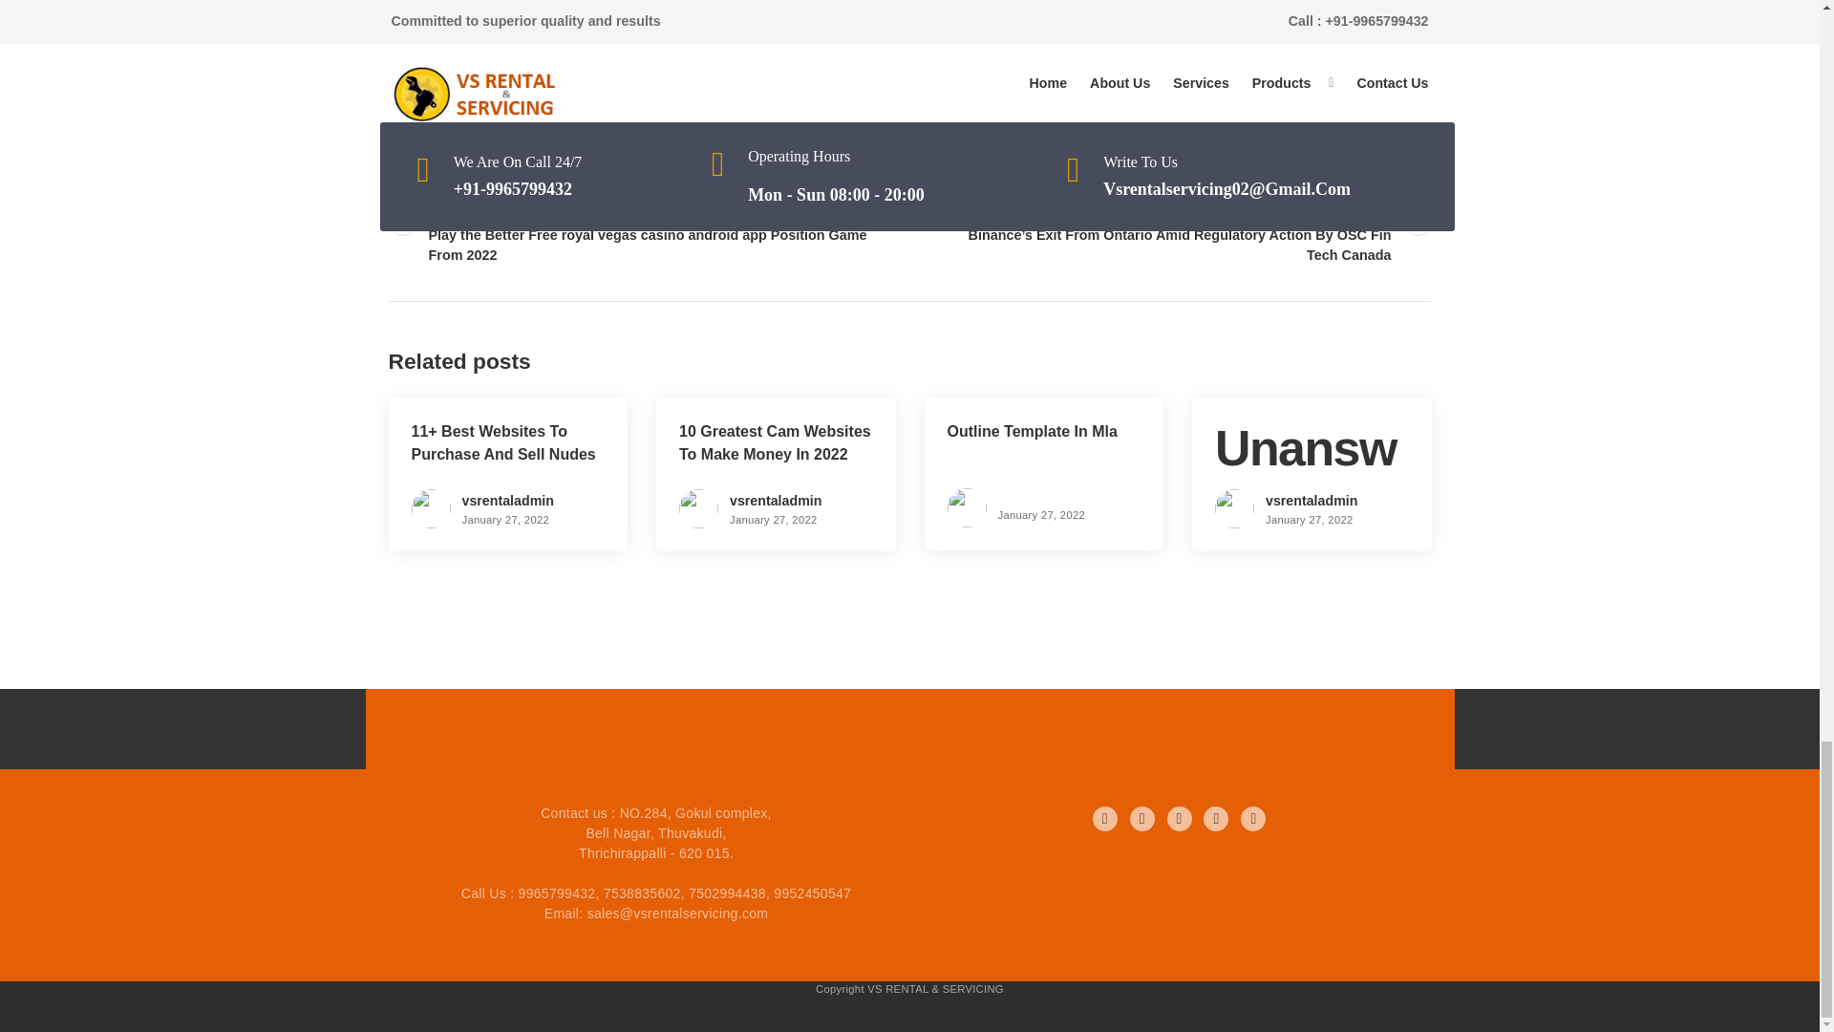 Image resolution: width=1834 pixels, height=1032 pixels. What do you see at coordinates (1032, 431) in the screenshot?
I see `Outline Template In Mla` at bounding box center [1032, 431].